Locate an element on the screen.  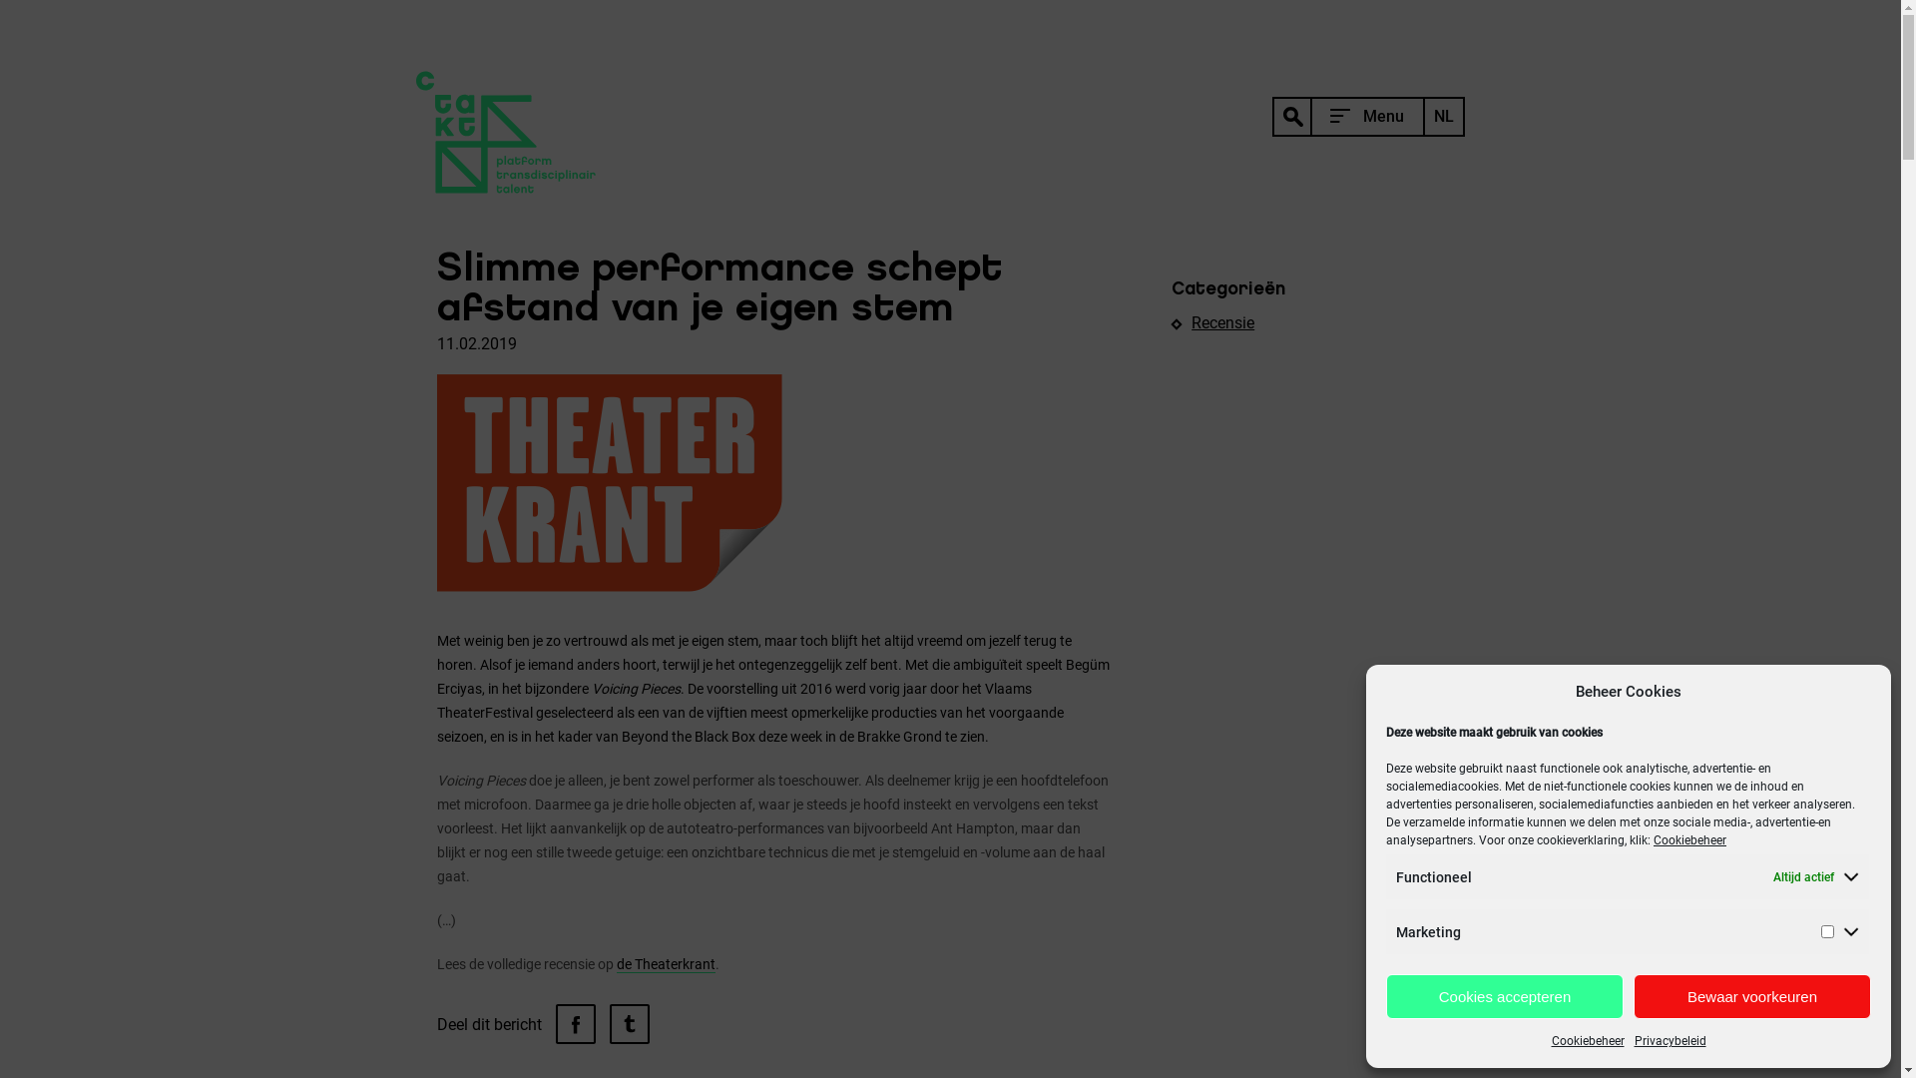
Cookies accepteren is located at coordinates (1505, 996).